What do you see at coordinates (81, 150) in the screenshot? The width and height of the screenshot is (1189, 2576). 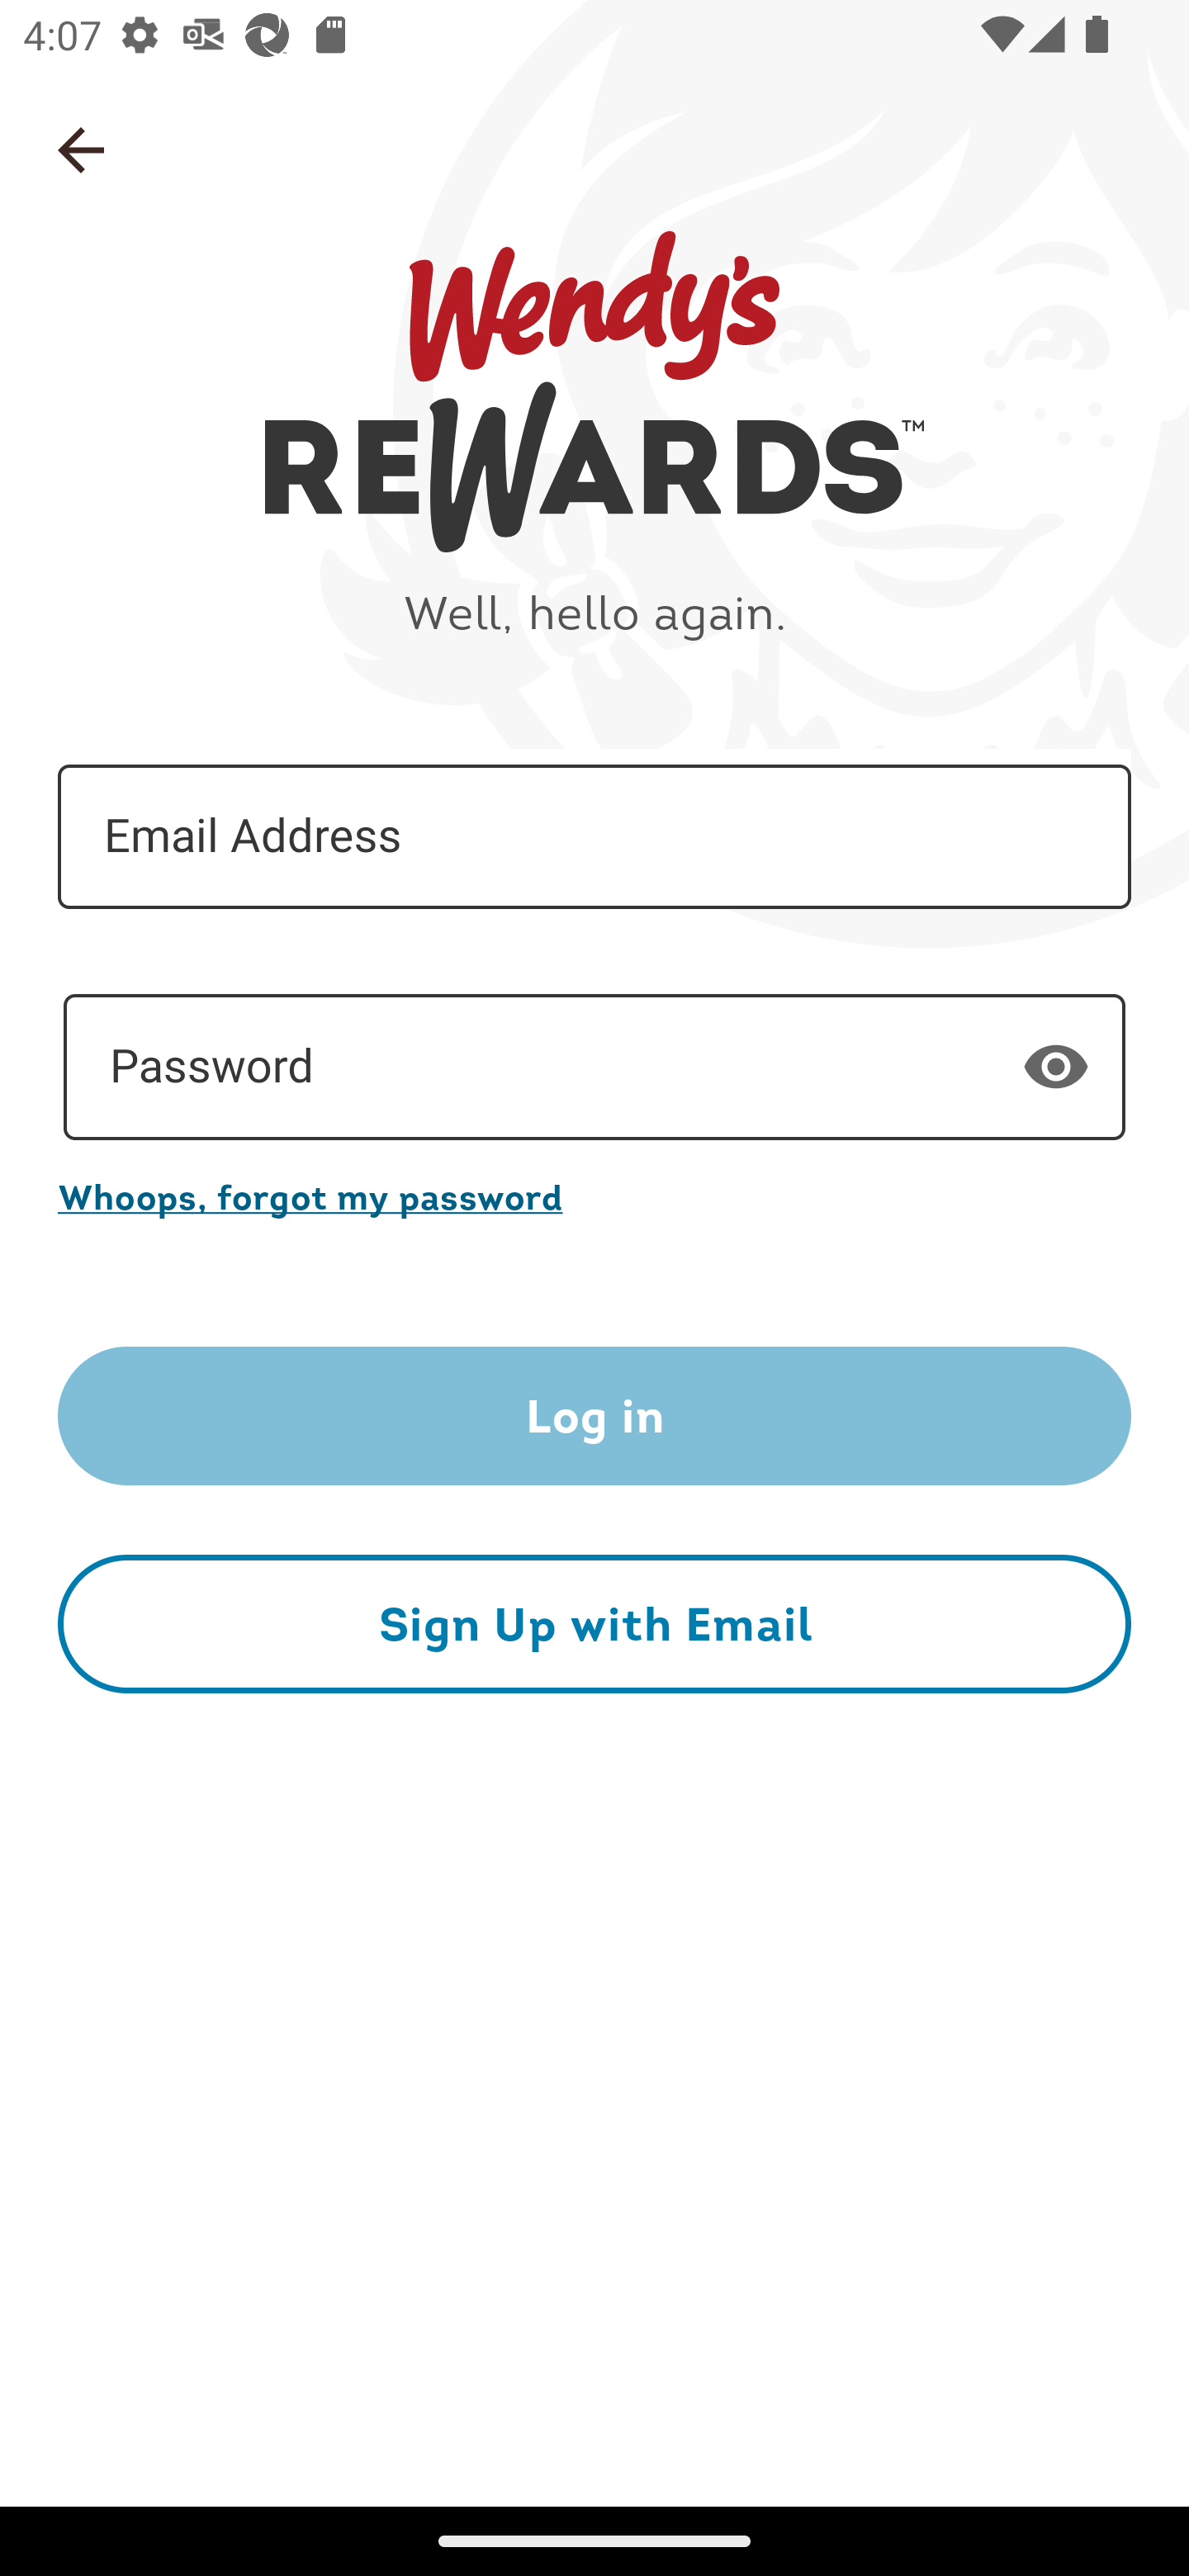 I see `Navigate up` at bounding box center [81, 150].